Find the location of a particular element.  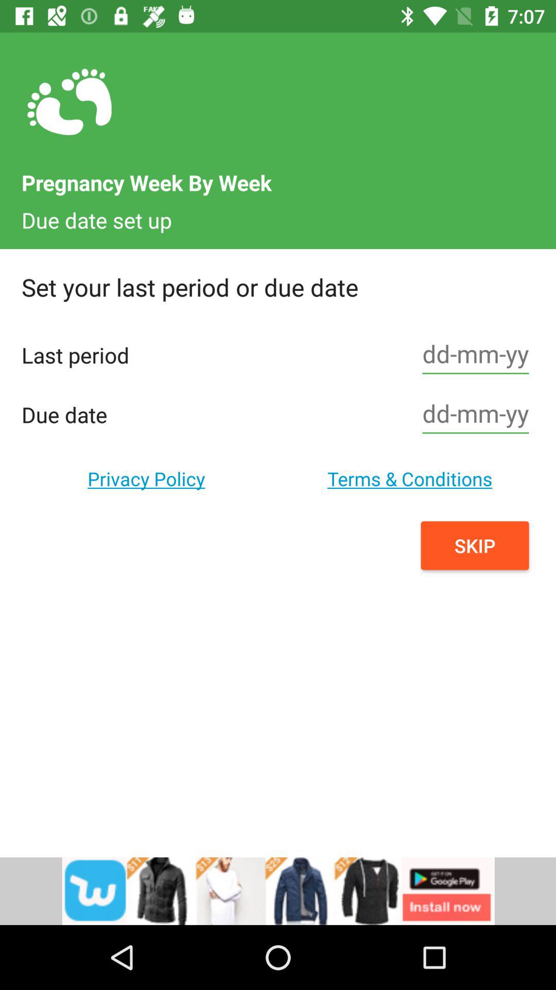

advertisement is located at coordinates (278, 891).